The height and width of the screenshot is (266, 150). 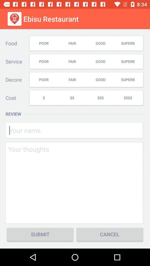 What do you see at coordinates (129, 98) in the screenshot?
I see `choose icon to the right of the $$$ icon` at bounding box center [129, 98].